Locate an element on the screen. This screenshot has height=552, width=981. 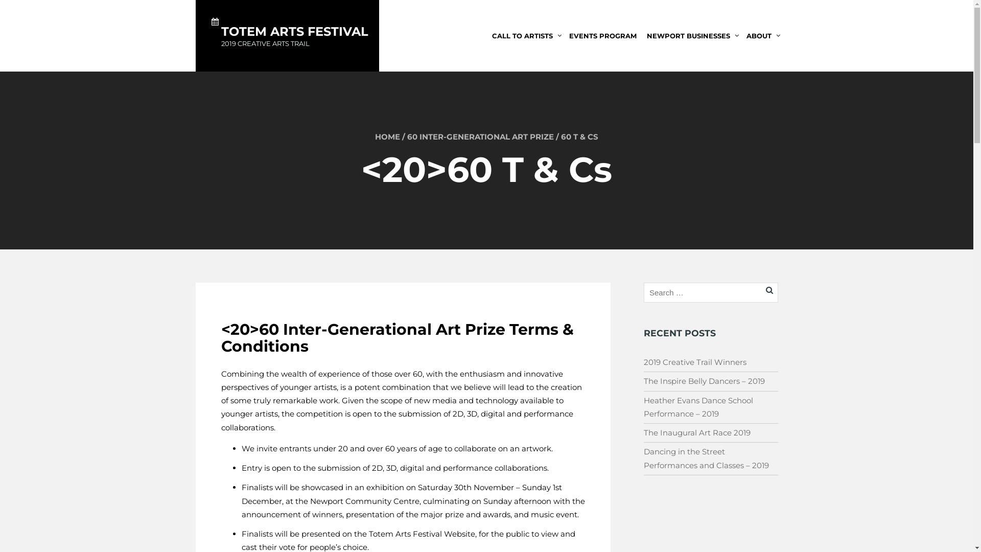
60 INTER-GENERATIONAL ART PRIZE is located at coordinates (480, 137).